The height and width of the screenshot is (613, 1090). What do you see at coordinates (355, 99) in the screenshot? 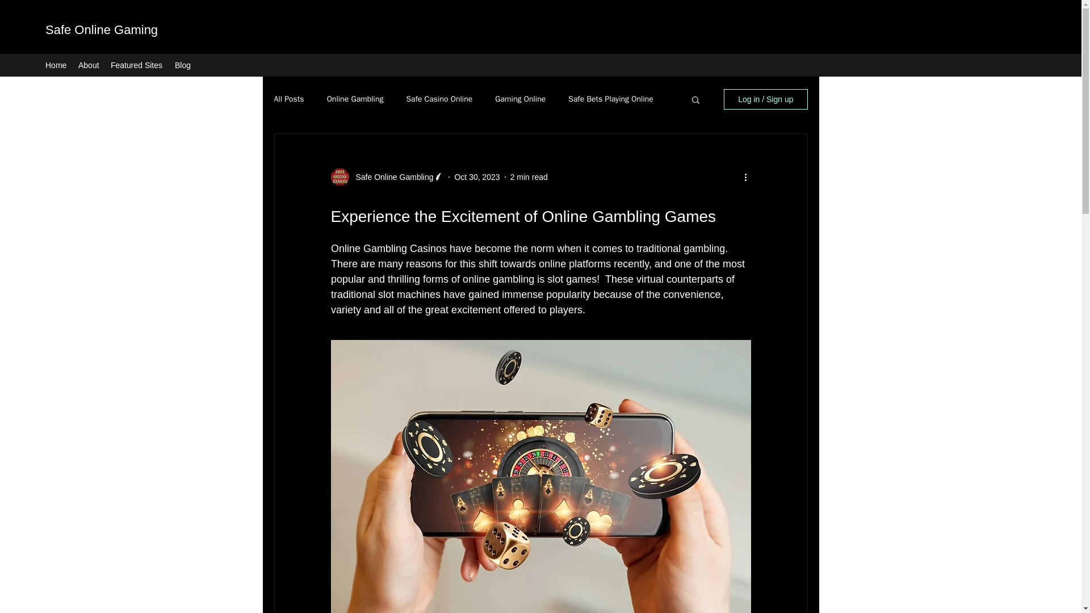
I see `Online Gambling` at bounding box center [355, 99].